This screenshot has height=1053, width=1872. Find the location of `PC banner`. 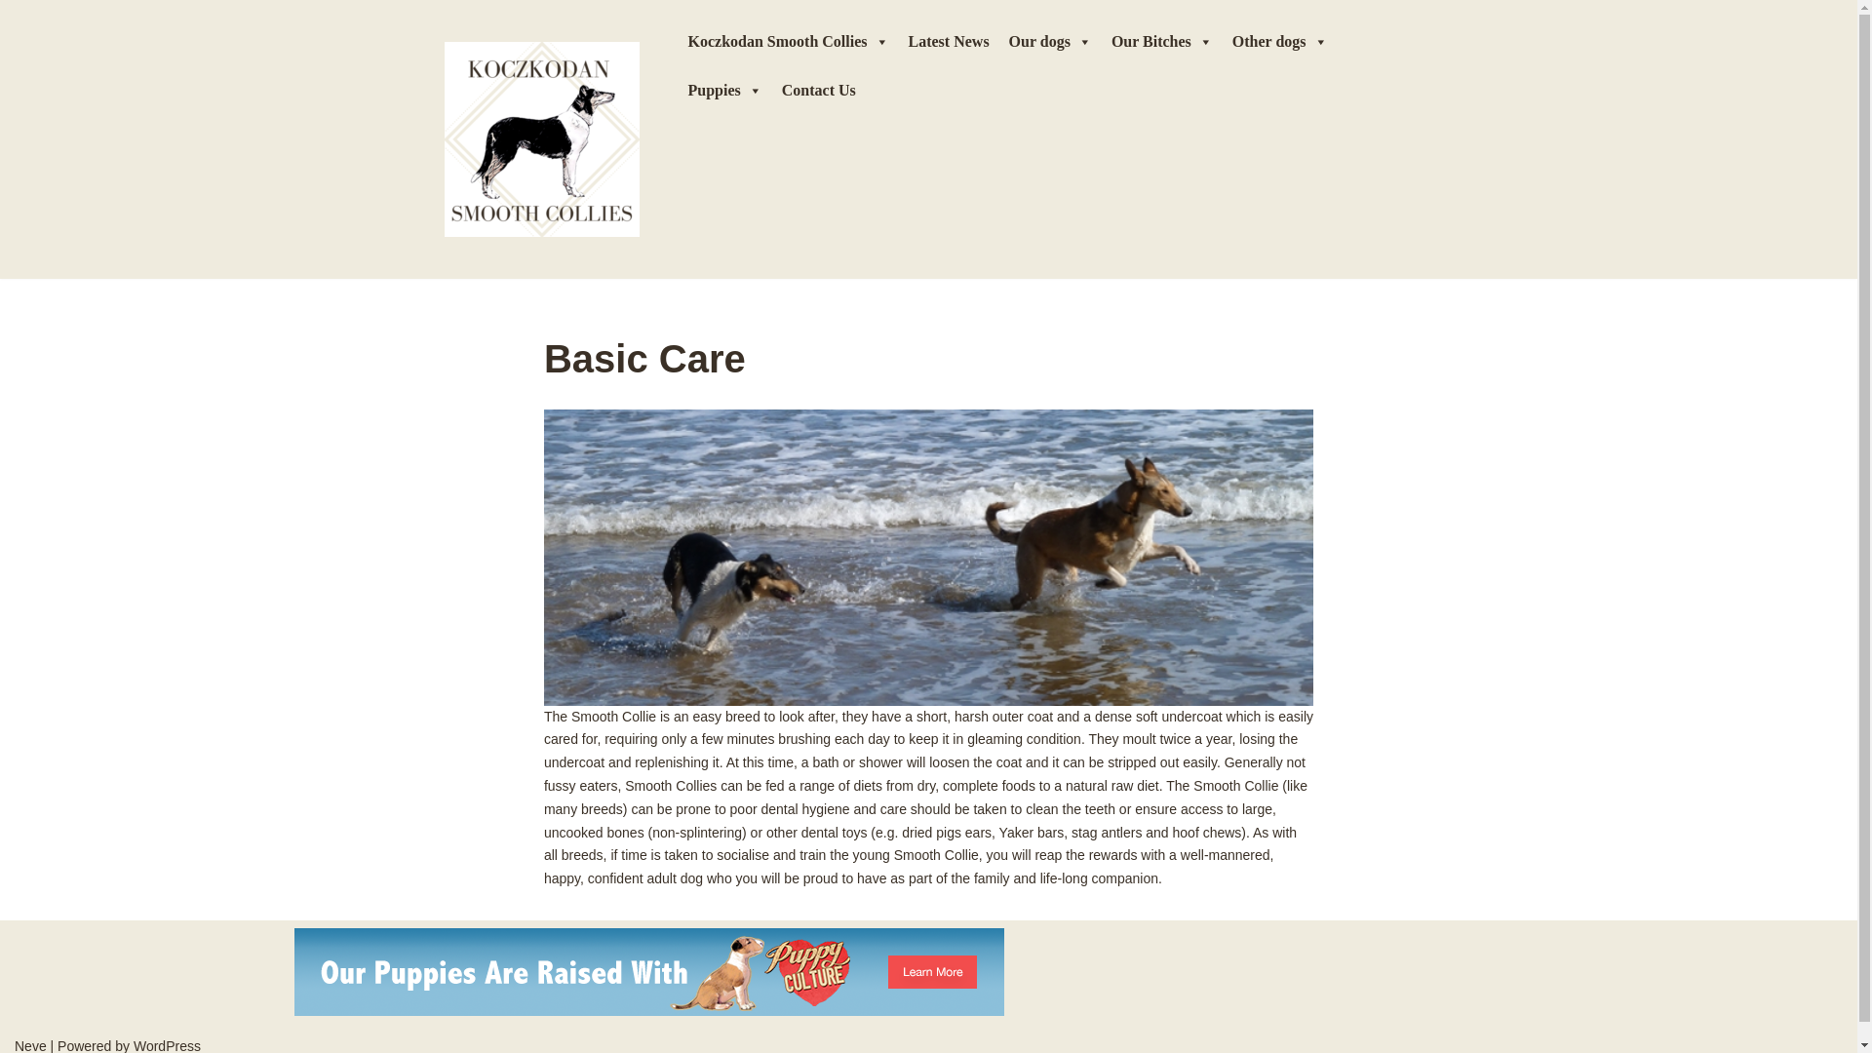

PC banner is located at coordinates (648, 971).